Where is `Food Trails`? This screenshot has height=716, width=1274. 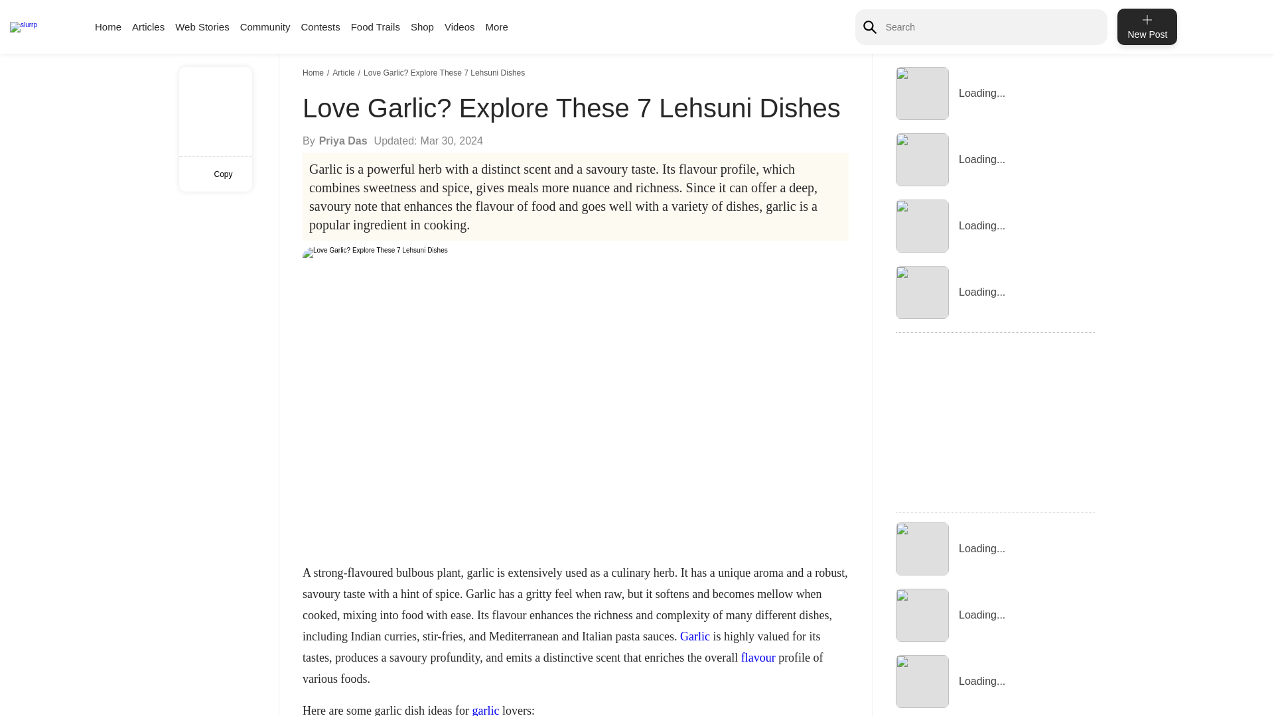 Food Trails is located at coordinates (376, 27).